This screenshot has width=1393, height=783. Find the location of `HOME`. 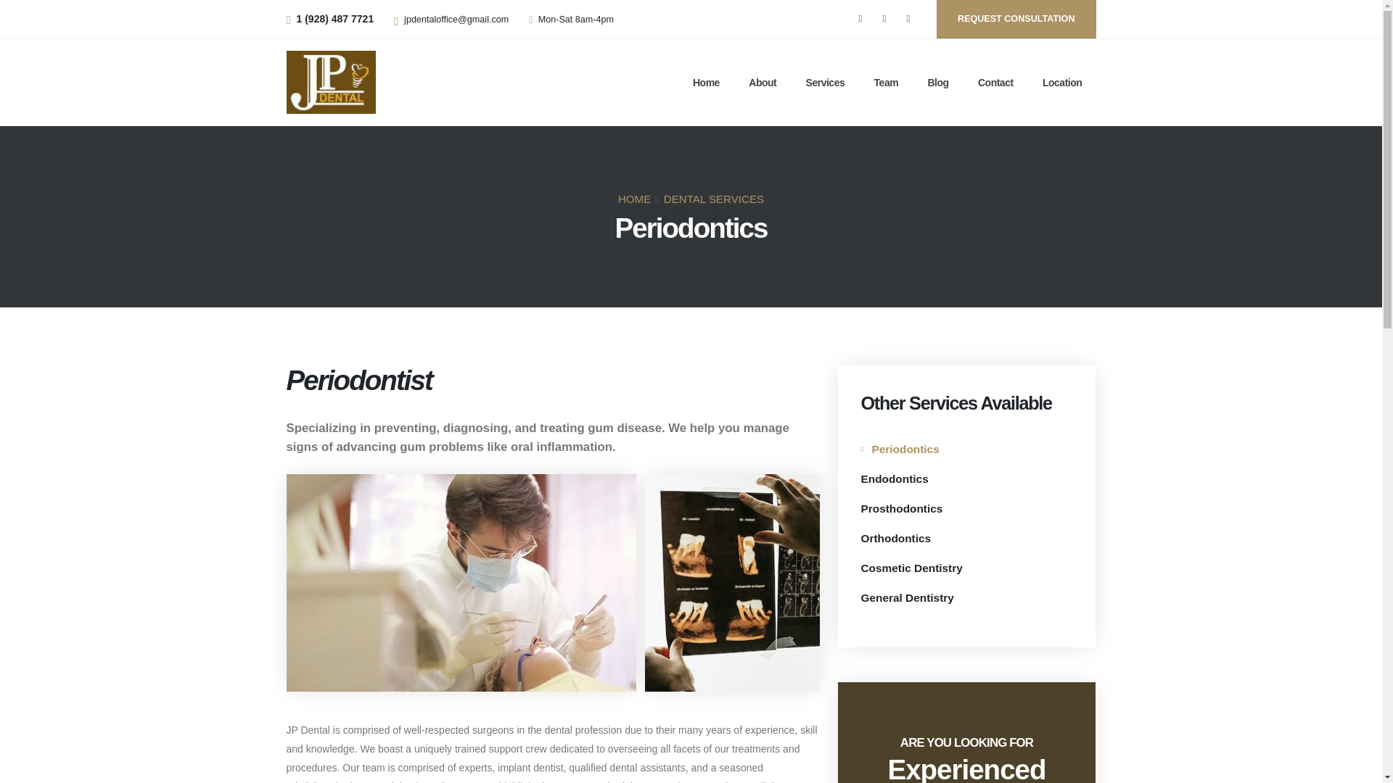

HOME is located at coordinates (634, 199).